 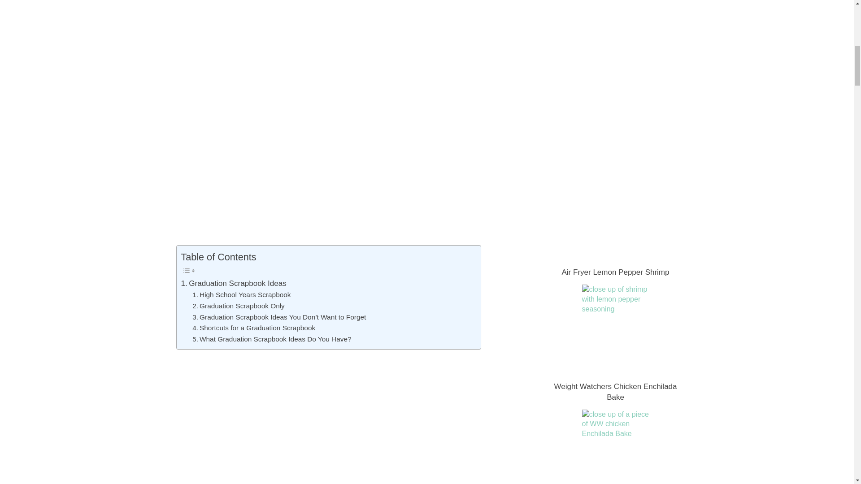 I want to click on Graduation Scrapbook Ideas, so click(x=234, y=283).